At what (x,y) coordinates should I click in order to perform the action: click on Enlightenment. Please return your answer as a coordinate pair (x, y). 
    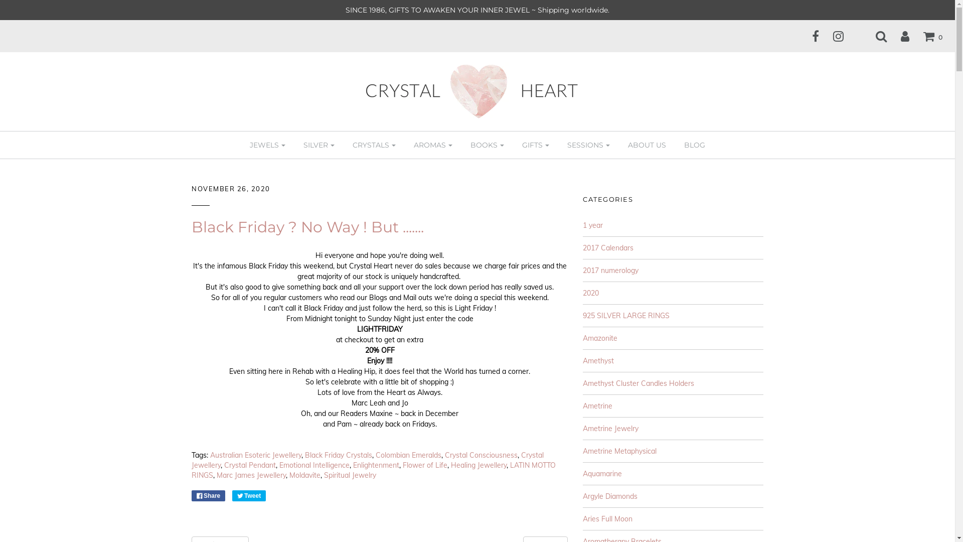
    Looking at the image, I should click on (376, 465).